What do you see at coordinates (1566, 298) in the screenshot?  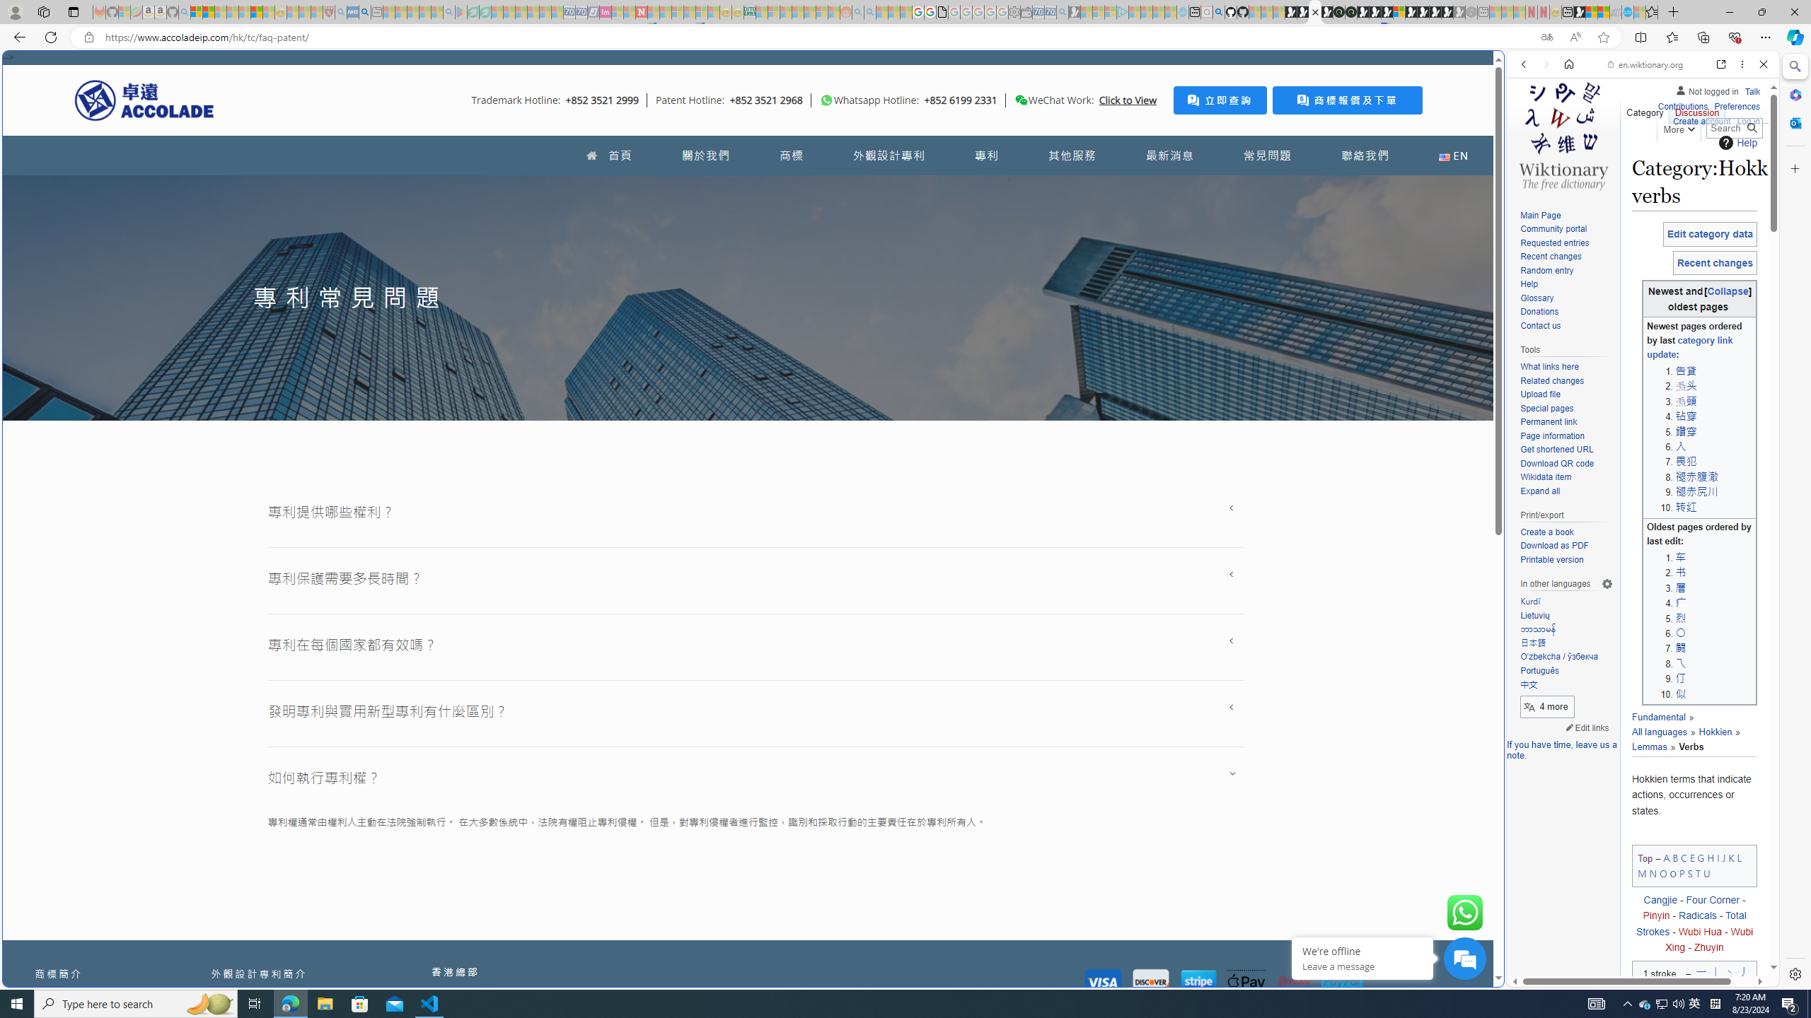 I see `Glossary` at bounding box center [1566, 298].